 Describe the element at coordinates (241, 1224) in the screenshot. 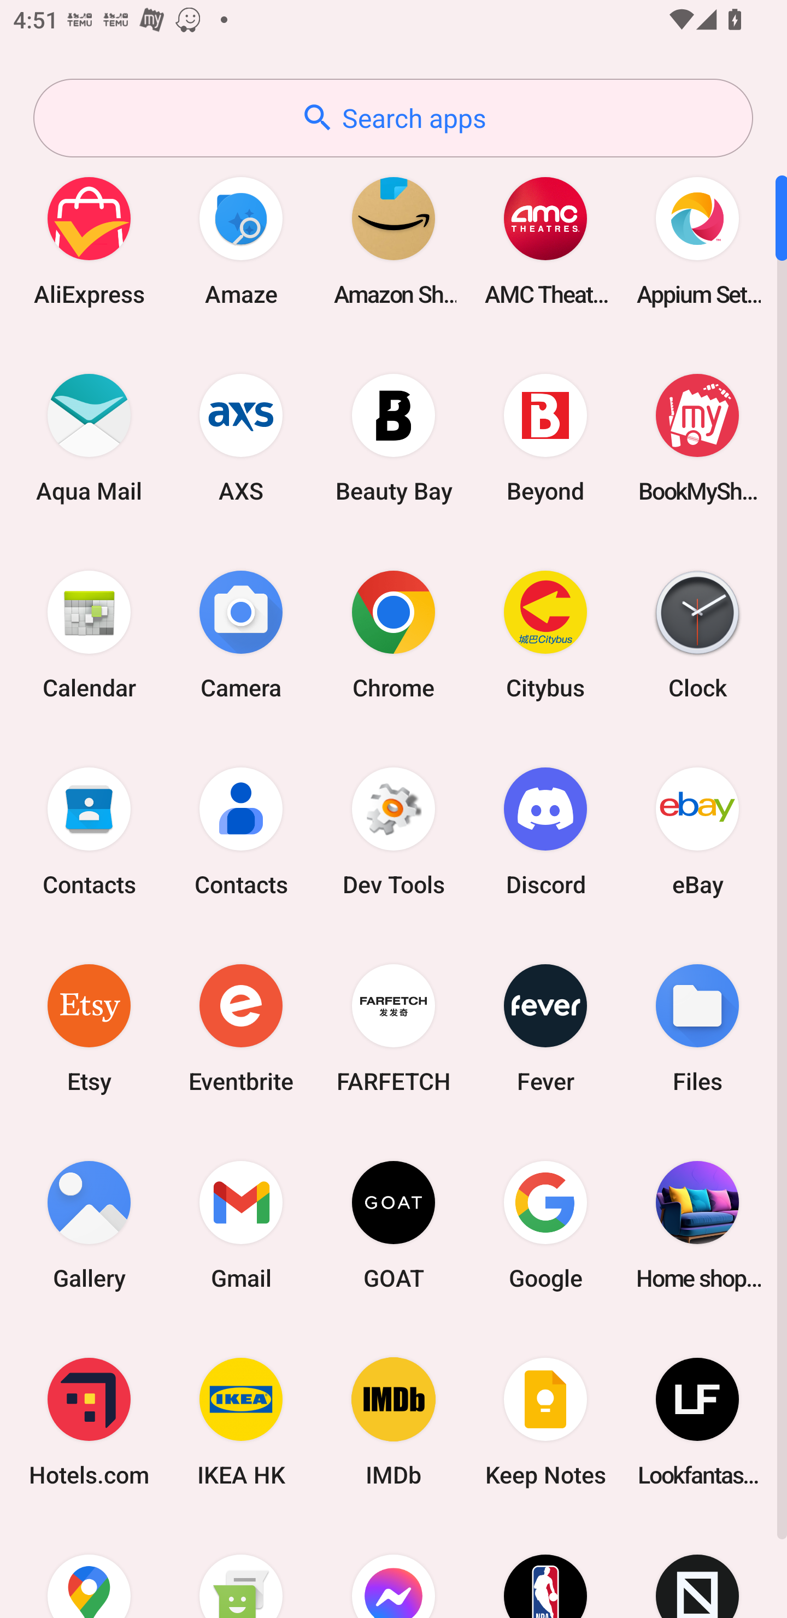

I see `Gmail` at that location.